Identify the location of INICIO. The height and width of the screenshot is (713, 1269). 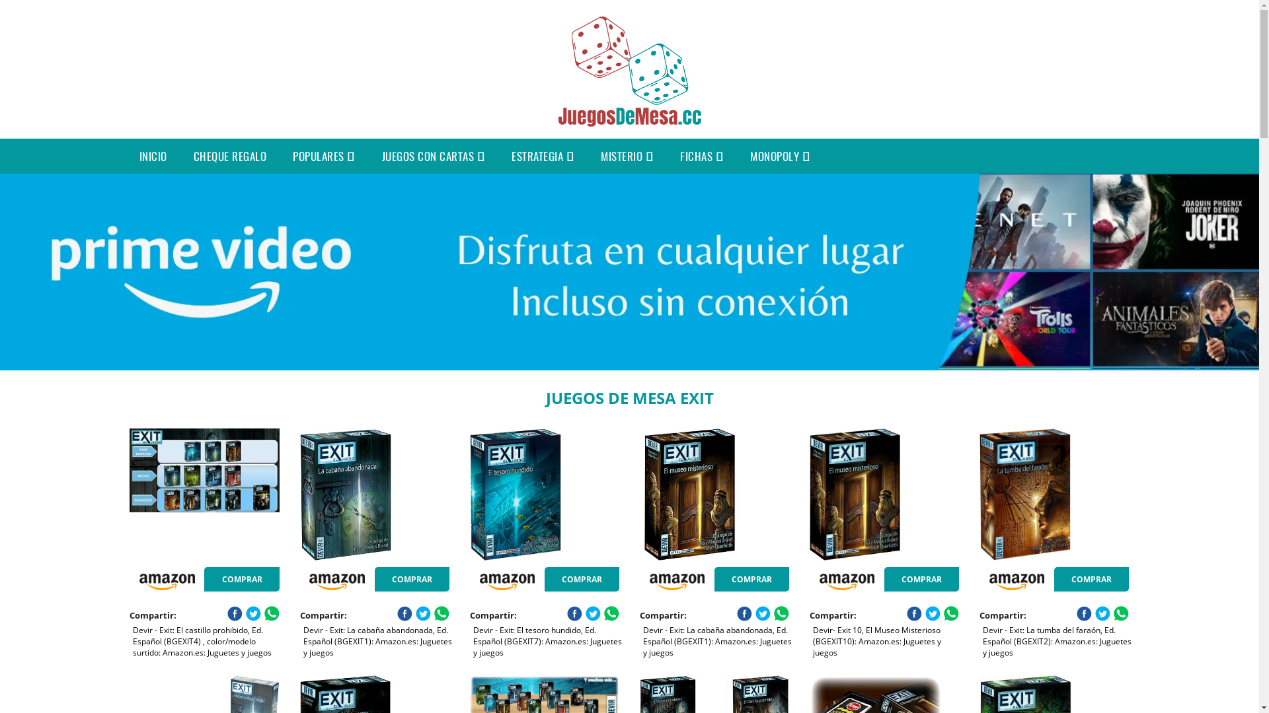
(153, 156).